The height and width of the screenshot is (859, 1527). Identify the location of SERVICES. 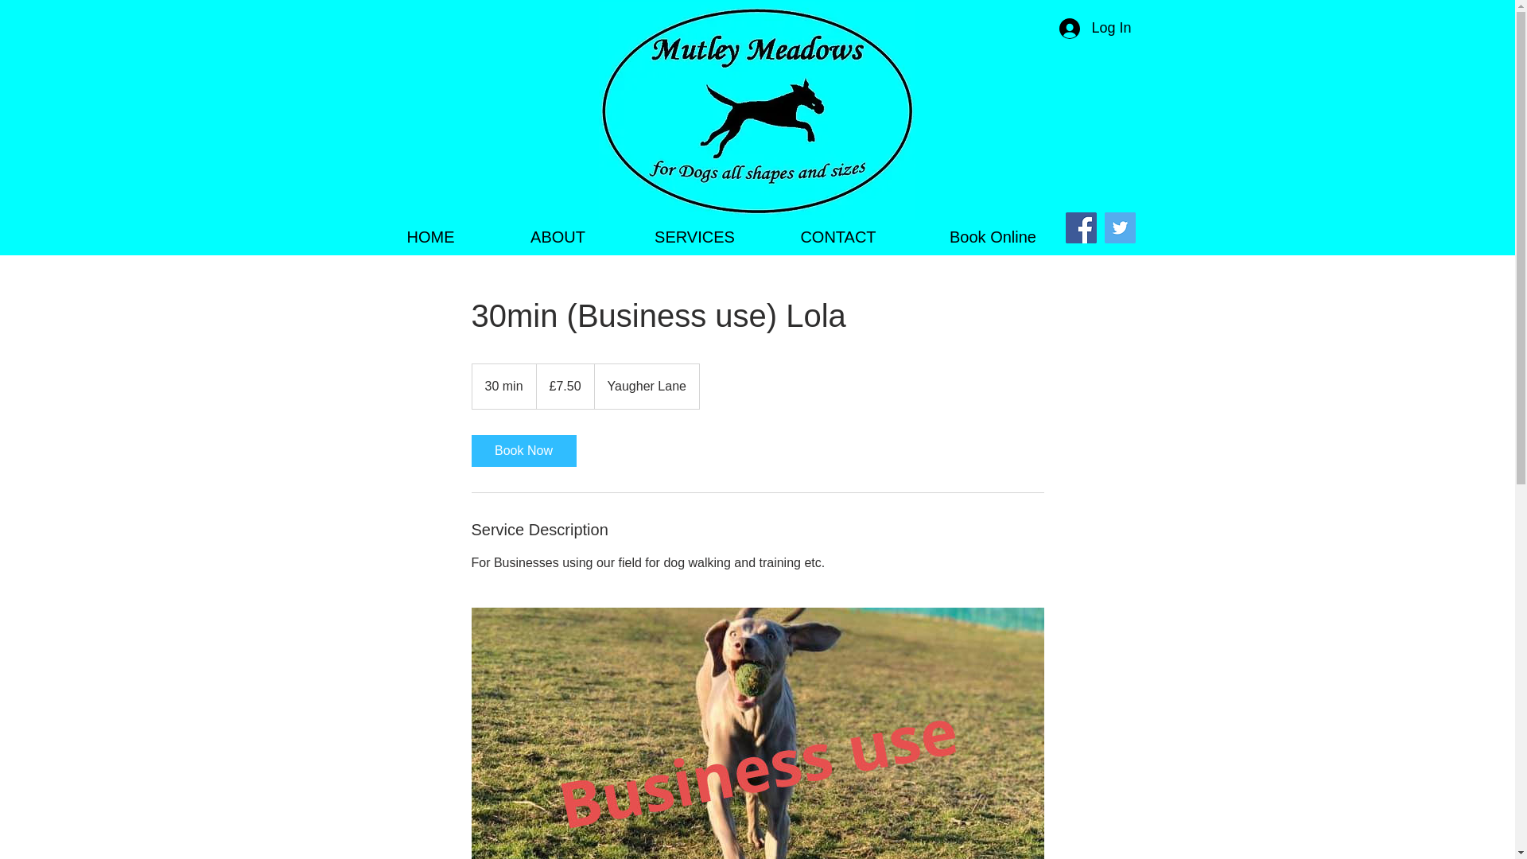
(694, 237).